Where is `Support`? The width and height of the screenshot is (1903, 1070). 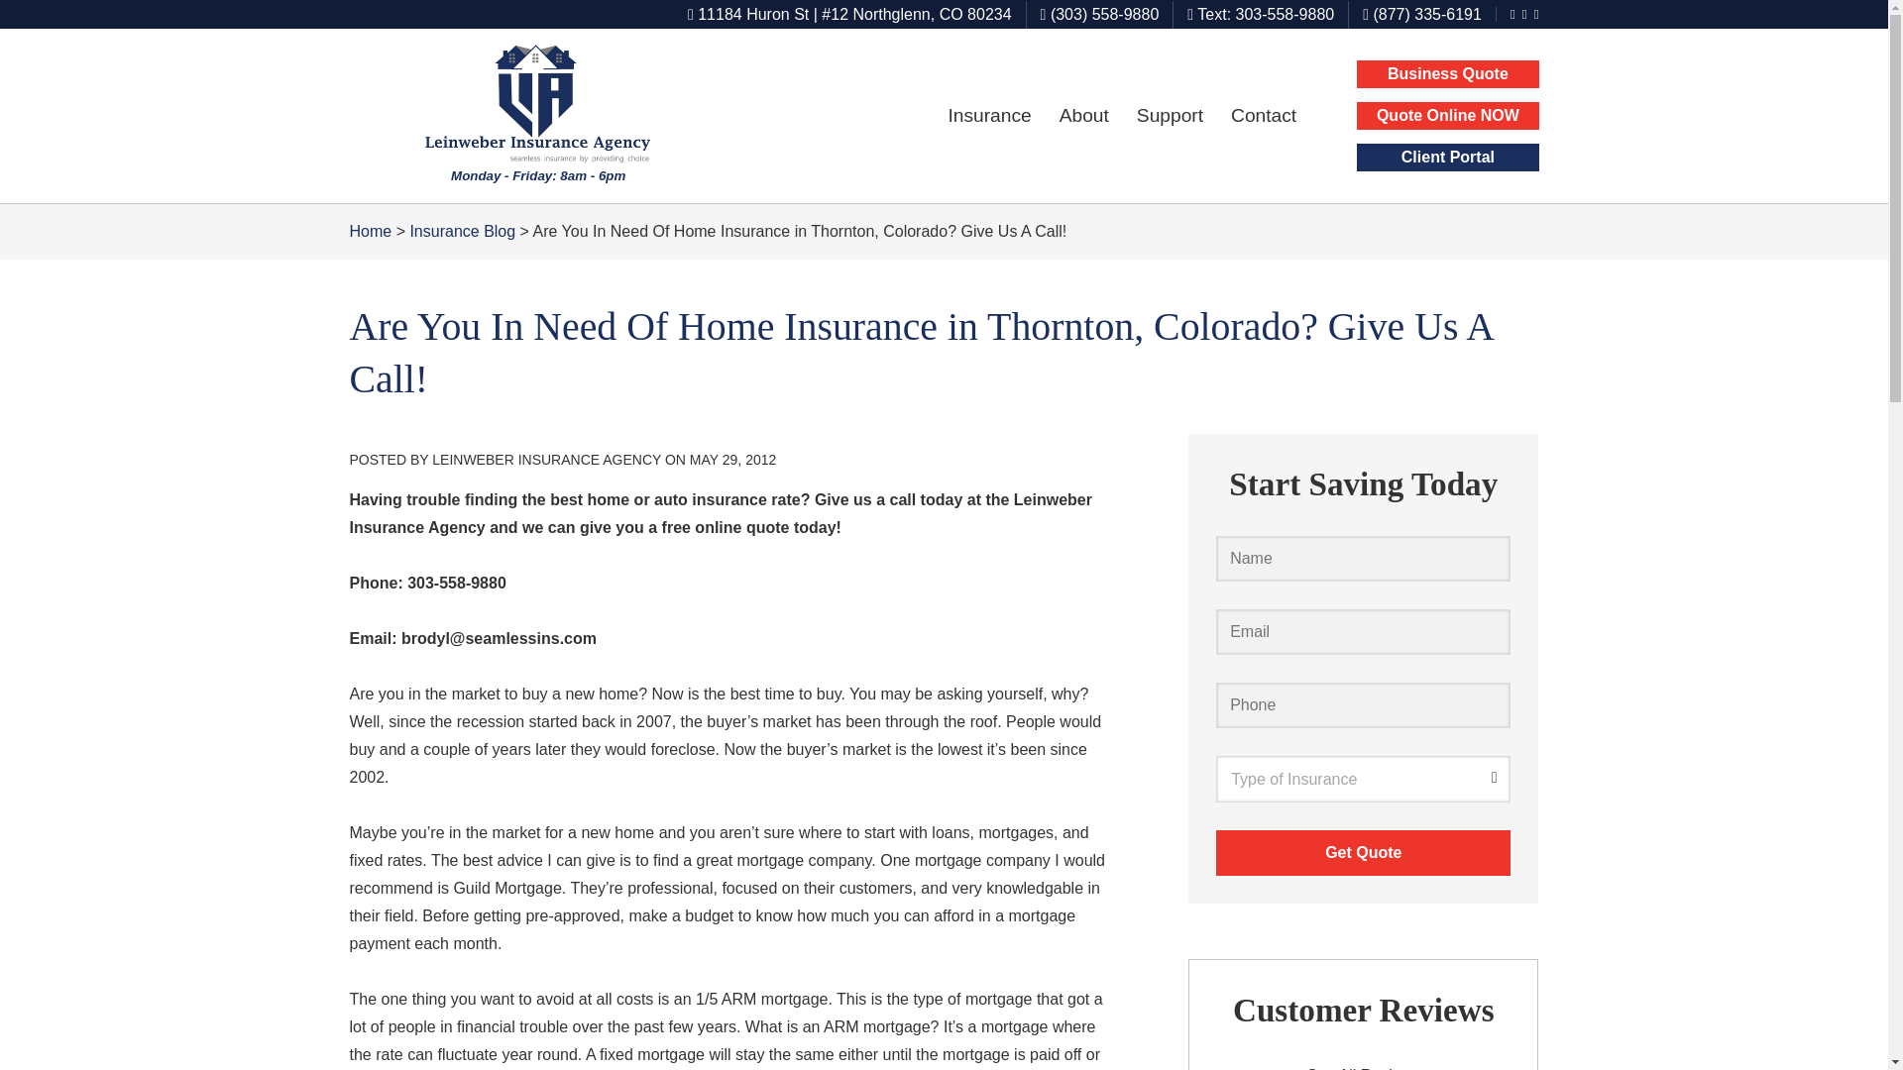 Support is located at coordinates (1170, 115).